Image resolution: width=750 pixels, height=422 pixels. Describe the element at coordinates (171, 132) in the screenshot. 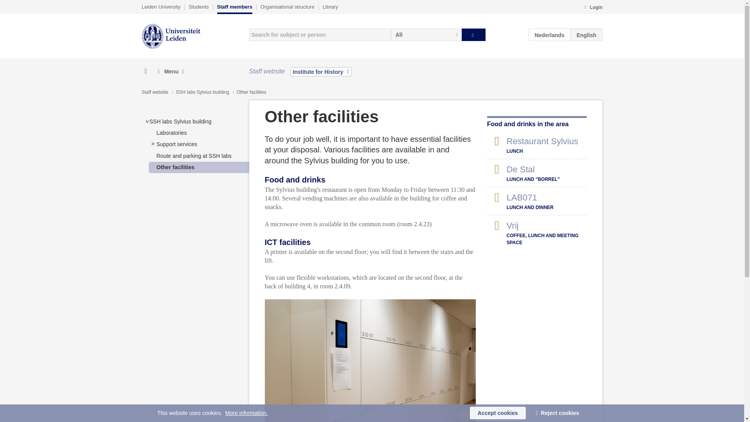

I see `Laboratories` at that location.